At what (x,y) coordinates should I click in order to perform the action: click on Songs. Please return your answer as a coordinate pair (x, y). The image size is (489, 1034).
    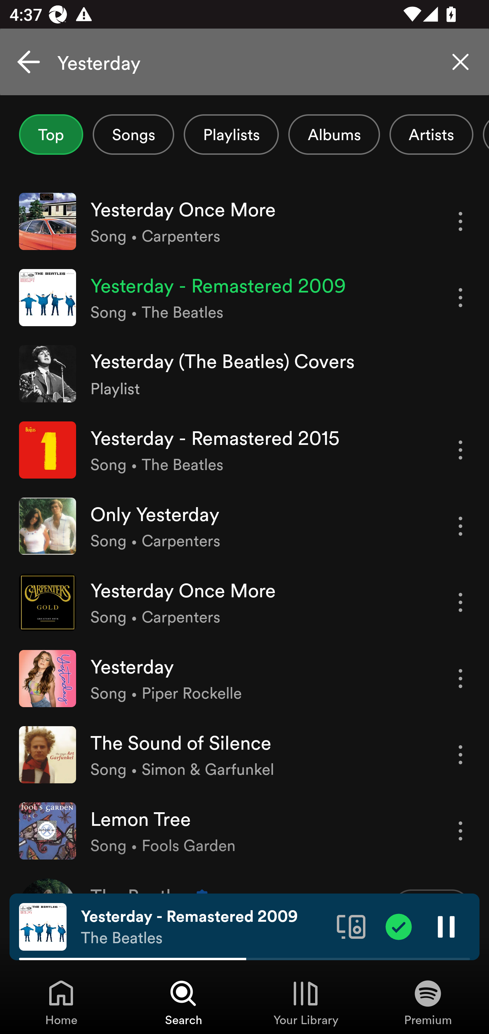
    Looking at the image, I should click on (133, 134).